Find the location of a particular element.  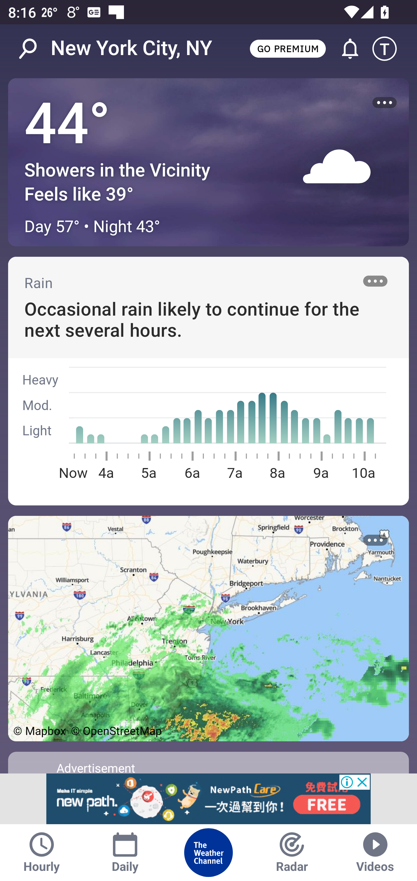

See Map Details is located at coordinates (209, 628).